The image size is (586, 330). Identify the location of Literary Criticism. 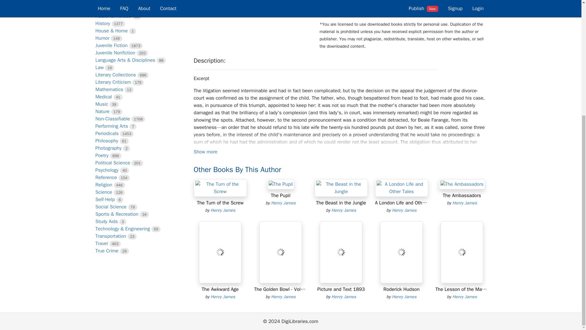
(113, 82).